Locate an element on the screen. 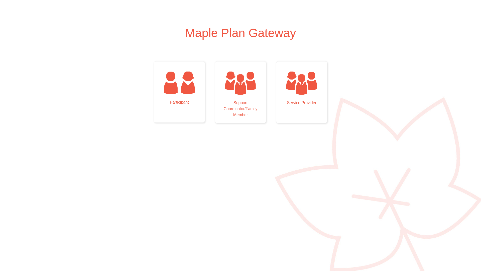 This screenshot has width=481, height=271. Support Coordinator/Family Member is located at coordinates (241, 92).